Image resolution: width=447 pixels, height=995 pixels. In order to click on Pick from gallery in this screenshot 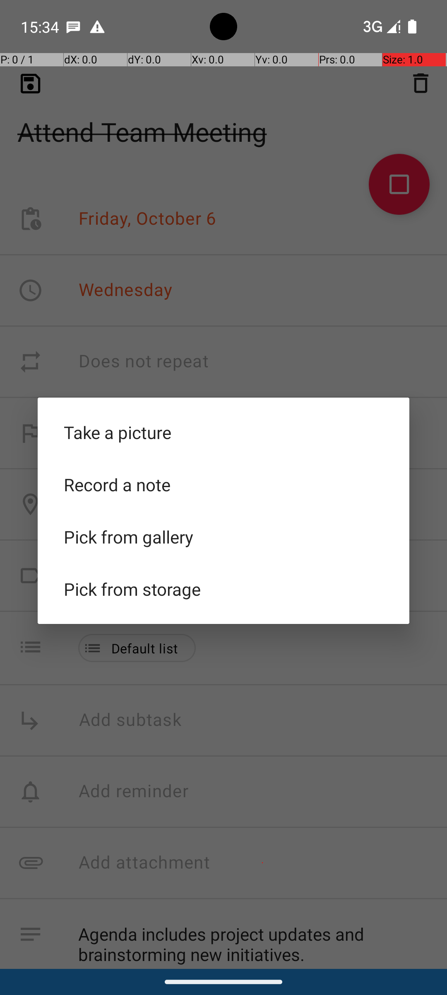, I will do `click(223, 537)`.